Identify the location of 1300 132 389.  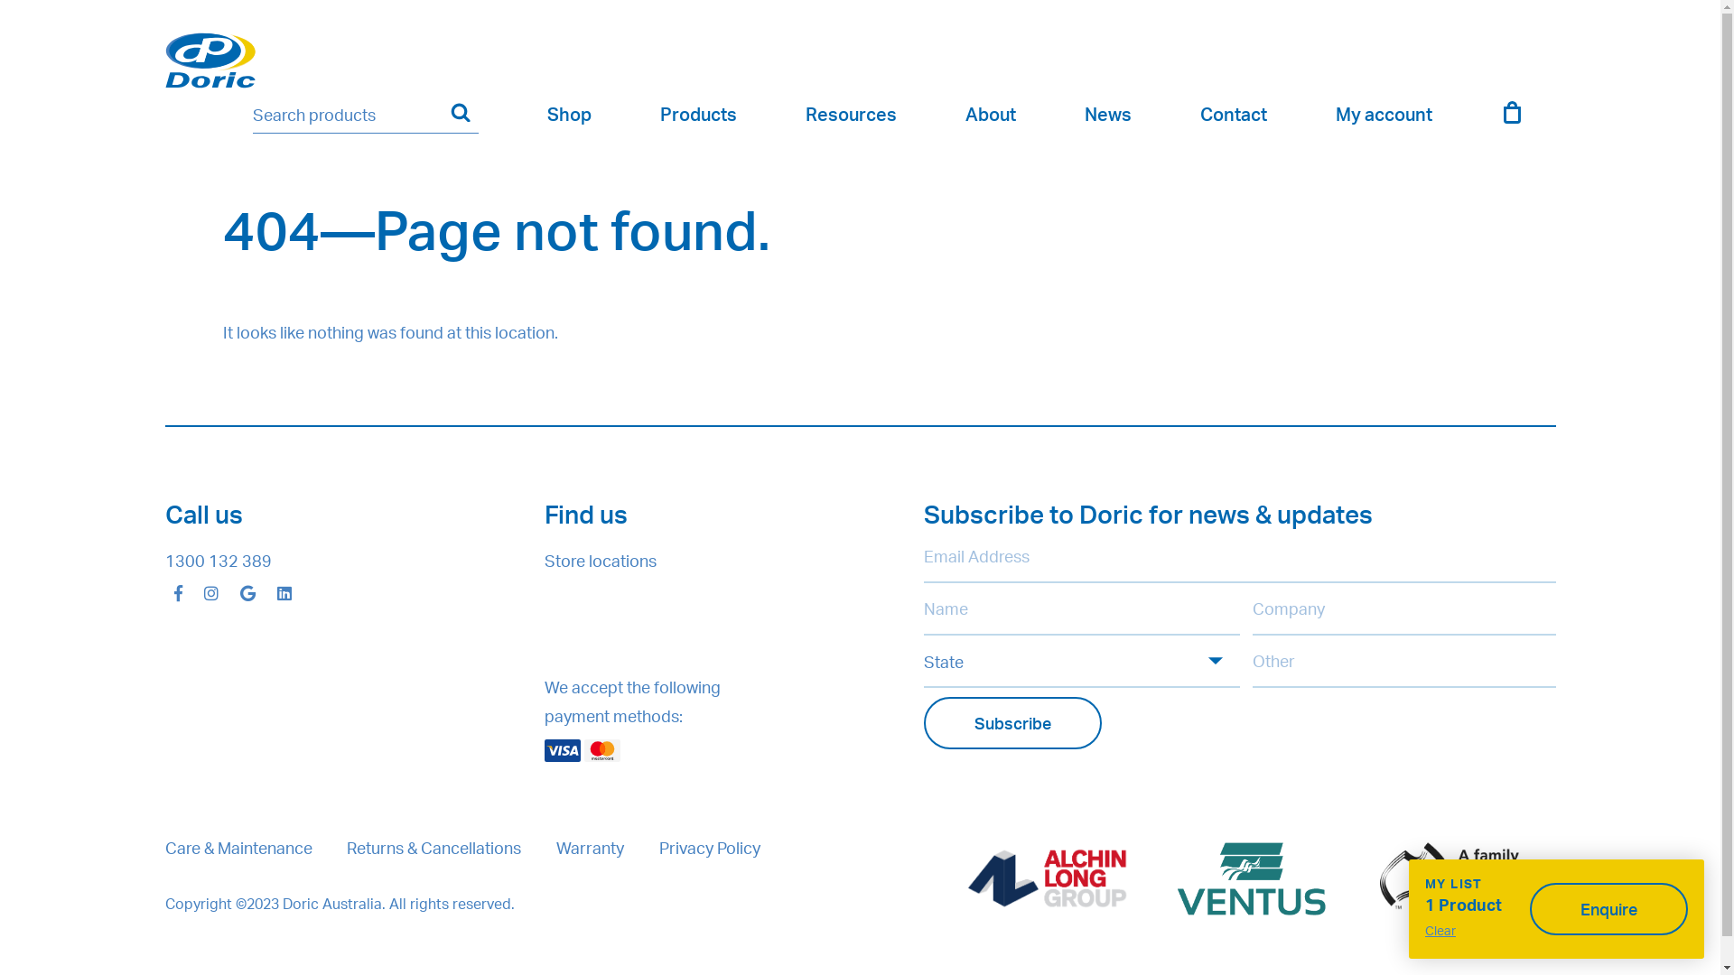
(218, 561).